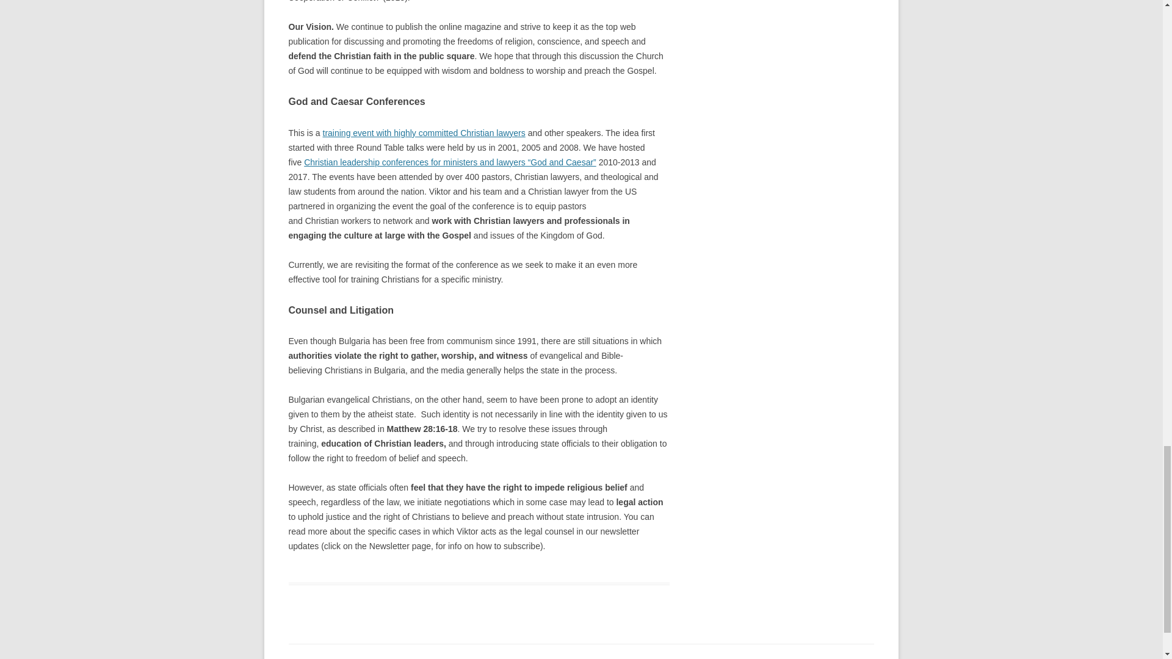 This screenshot has height=659, width=1172. Describe the element at coordinates (424, 132) in the screenshot. I see `training event with highly committed Christian lawyers` at that location.